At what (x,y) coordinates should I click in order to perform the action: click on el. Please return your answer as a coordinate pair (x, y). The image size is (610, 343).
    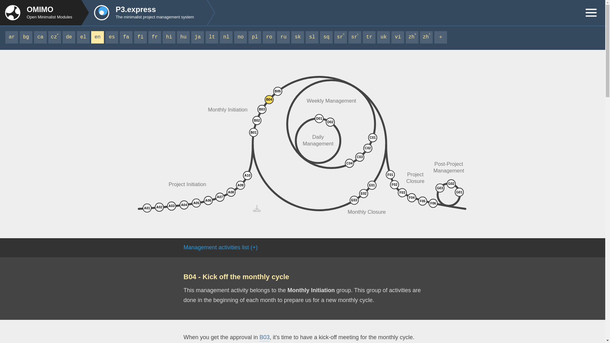
    Looking at the image, I should click on (83, 37).